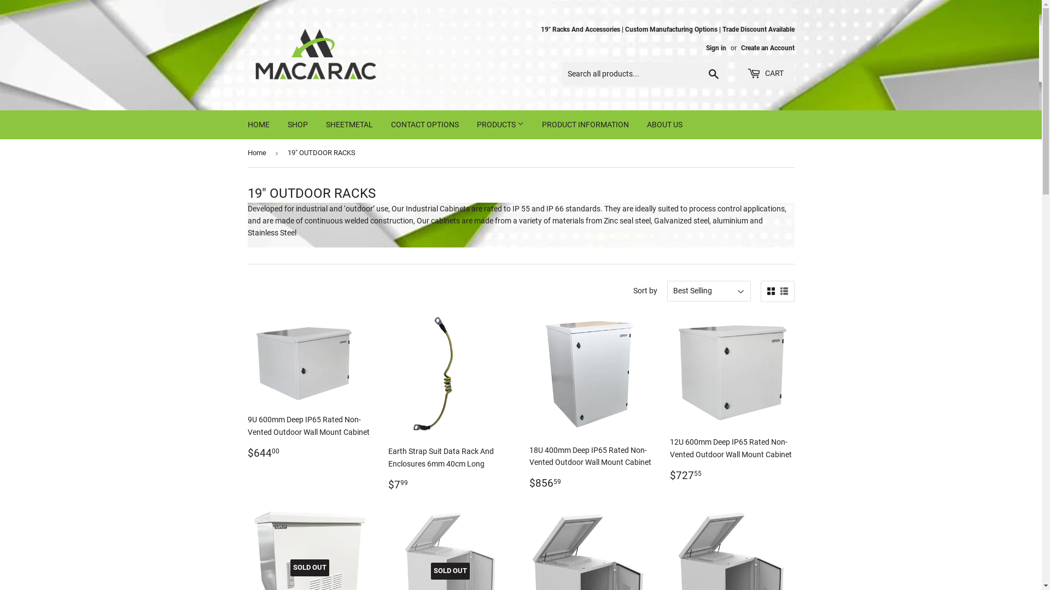  Describe the element at coordinates (585, 125) in the screenshot. I see `PRODUCT INFORMATION` at that location.